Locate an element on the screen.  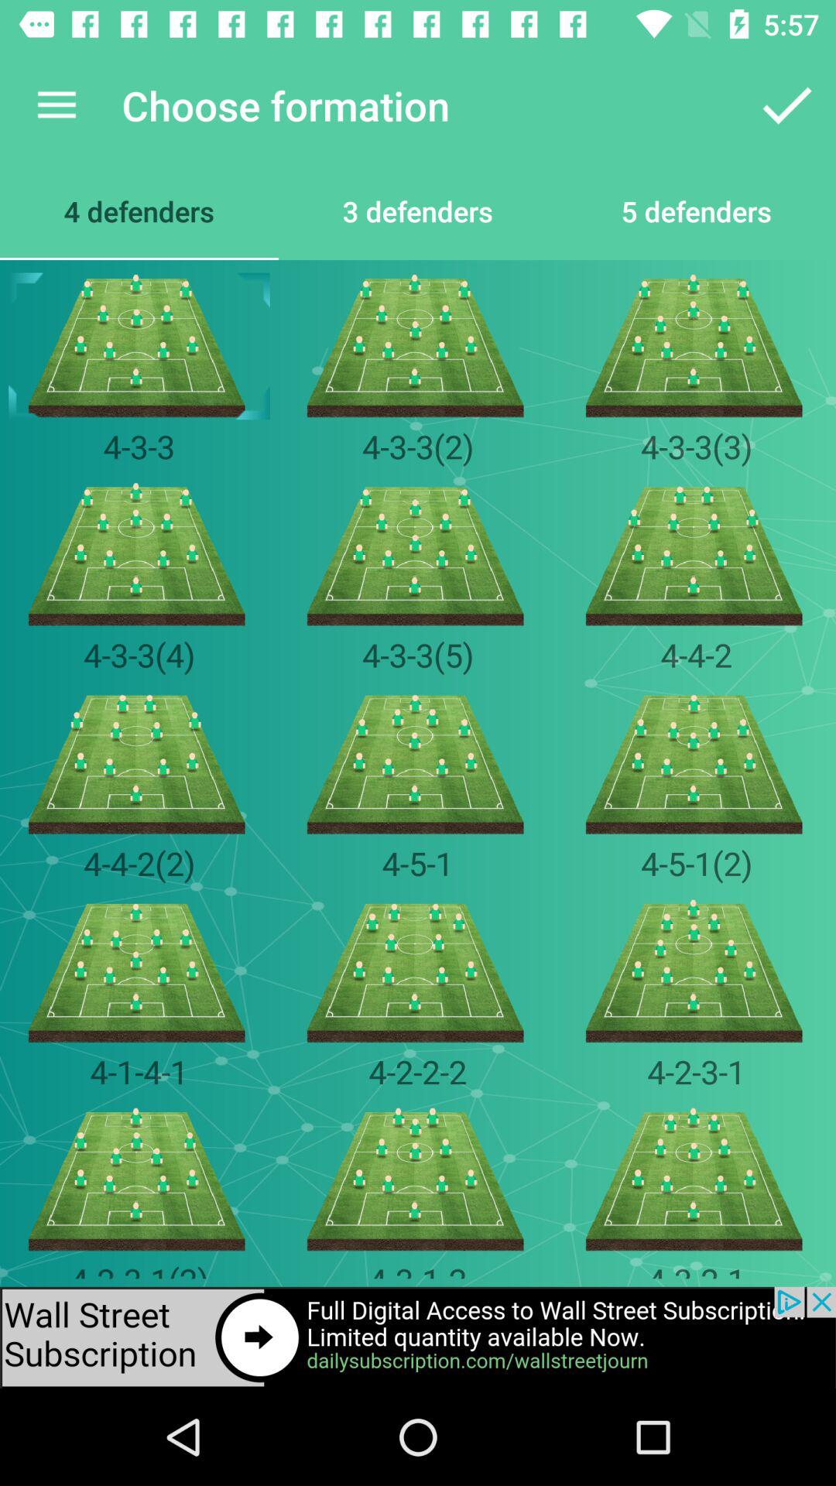
add of the option is located at coordinates (418, 1337).